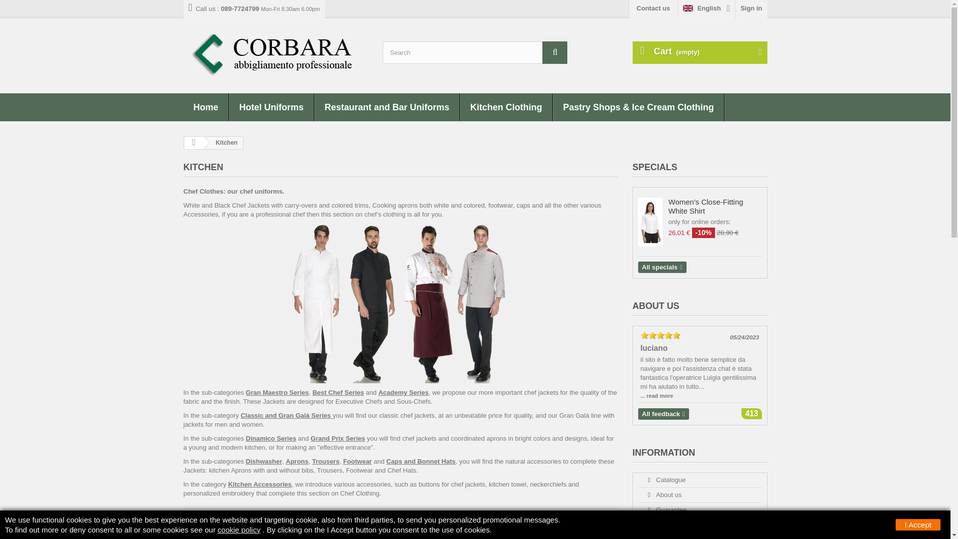 This screenshot has height=539, width=958. What do you see at coordinates (275, 53) in the screenshot?
I see `corbaraweb` at bounding box center [275, 53].